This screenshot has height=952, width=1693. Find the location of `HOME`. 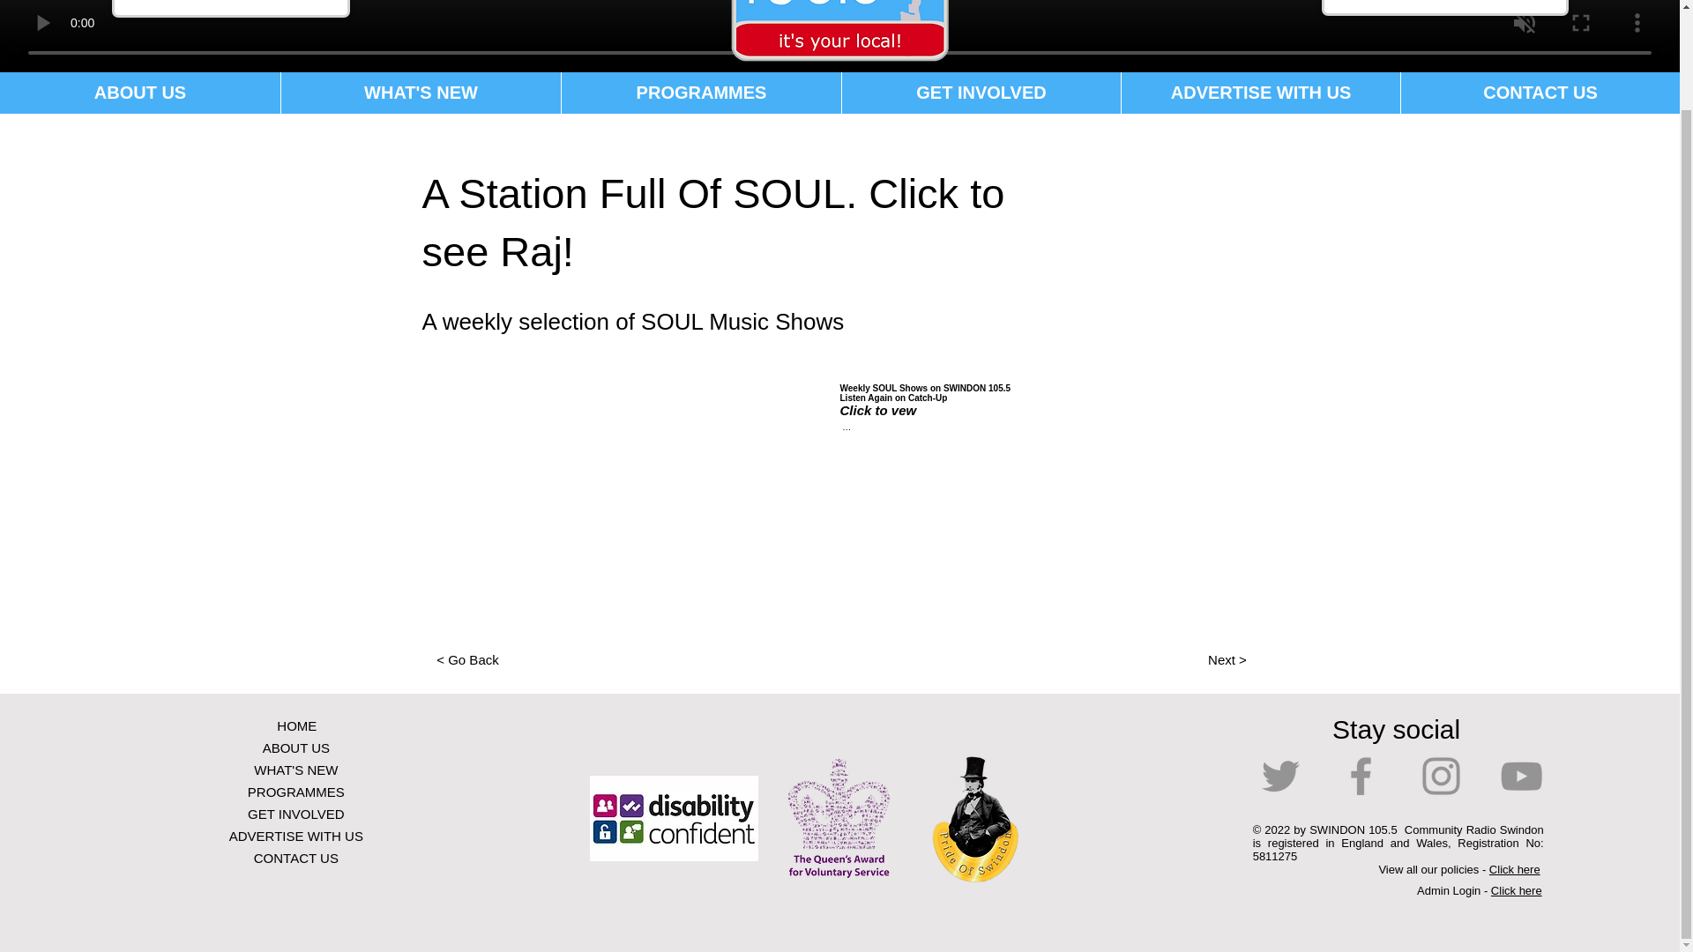

HOME is located at coordinates (296, 725).